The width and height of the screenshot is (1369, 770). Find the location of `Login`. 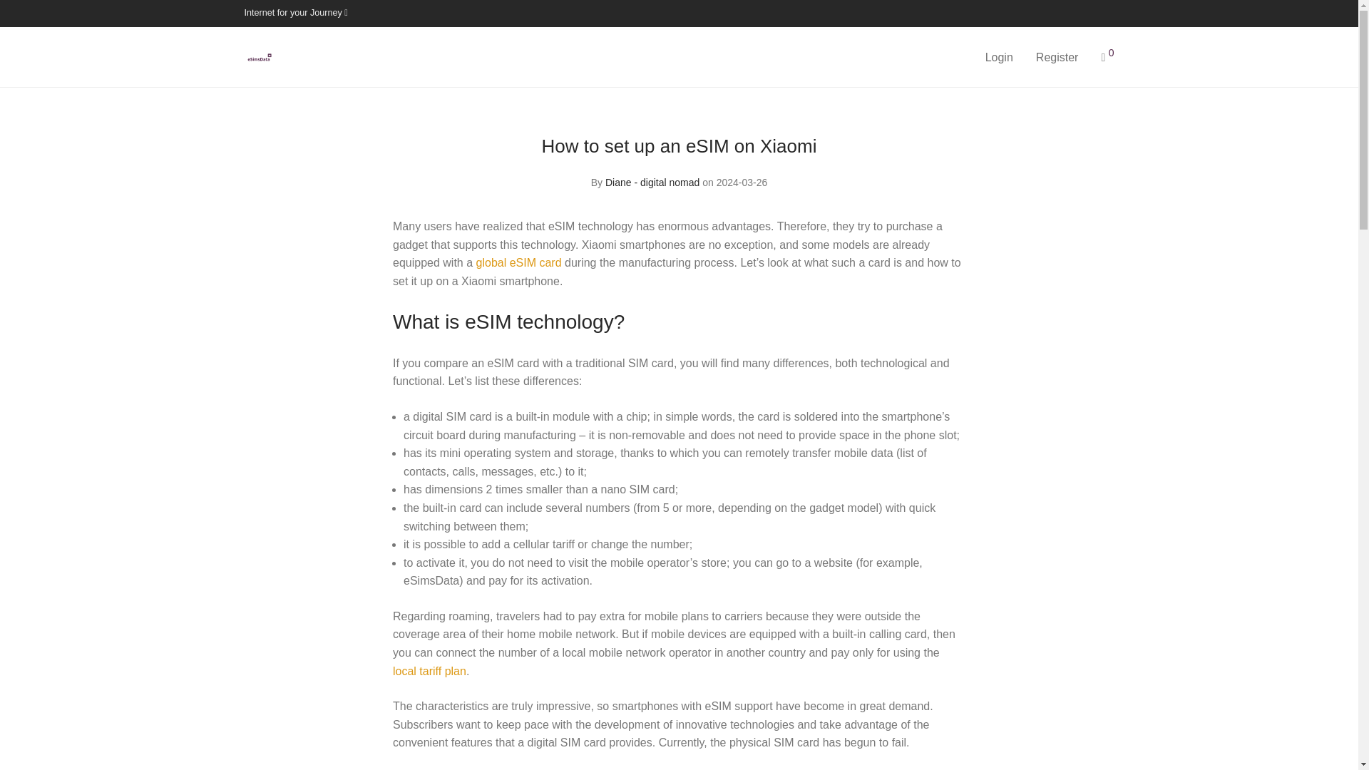

Login is located at coordinates (998, 57).